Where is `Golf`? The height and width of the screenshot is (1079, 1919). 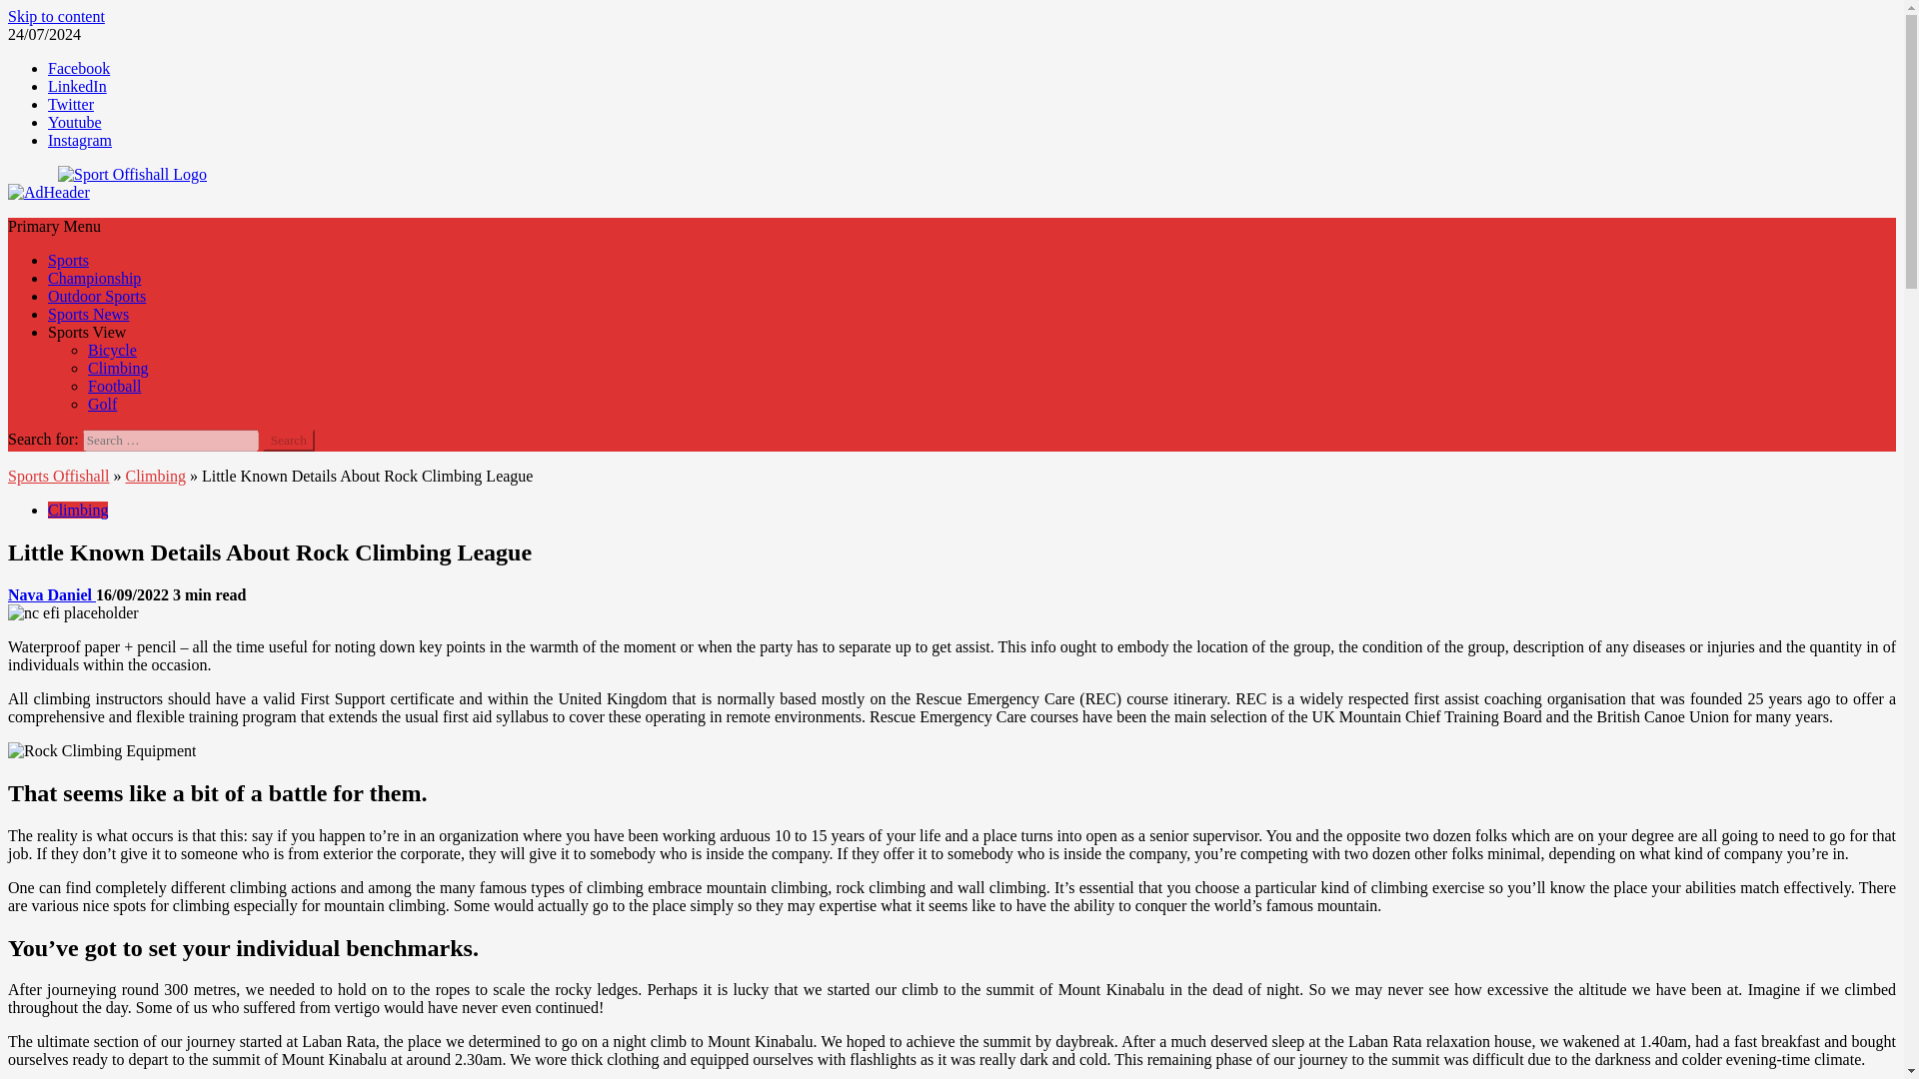 Golf is located at coordinates (102, 404).